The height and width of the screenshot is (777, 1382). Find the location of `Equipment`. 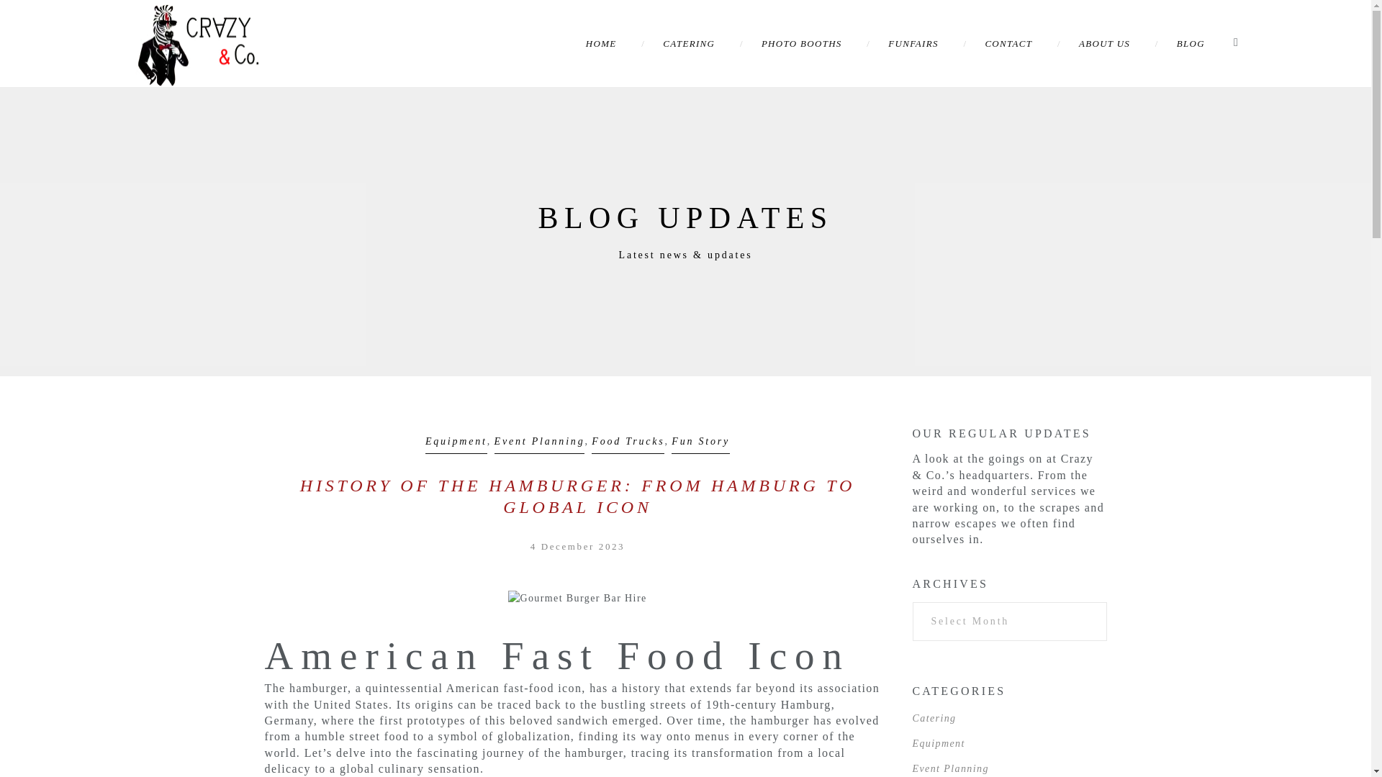

Equipment is located at coordinates (456, 440).